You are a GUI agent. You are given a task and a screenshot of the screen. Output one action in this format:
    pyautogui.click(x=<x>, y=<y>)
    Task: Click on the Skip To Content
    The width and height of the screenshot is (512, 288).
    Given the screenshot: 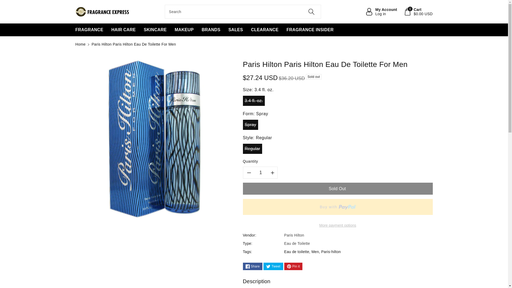 What is the action you would take?
    pyautogui.click(x=3, y=3)
    